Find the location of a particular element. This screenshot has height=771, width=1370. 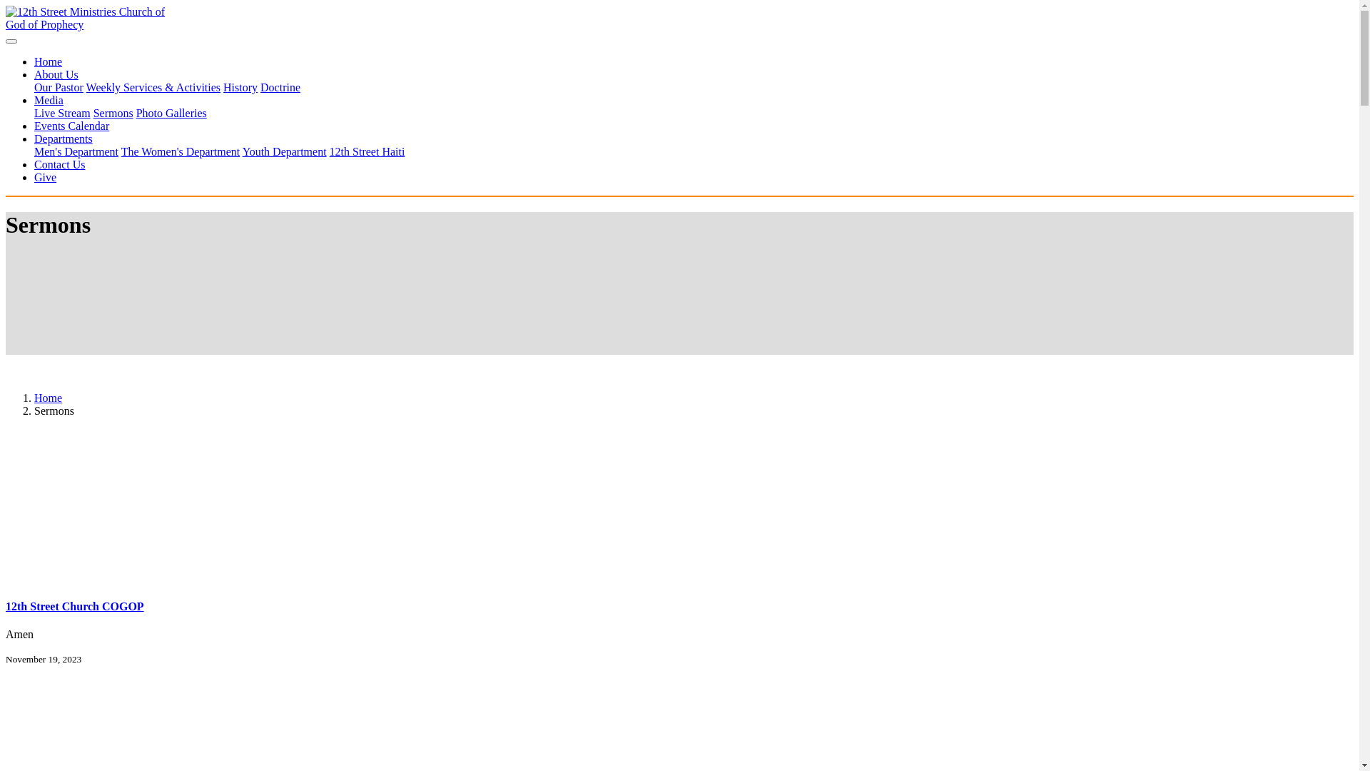

The Women's Department is located at coordinates (181, 151).